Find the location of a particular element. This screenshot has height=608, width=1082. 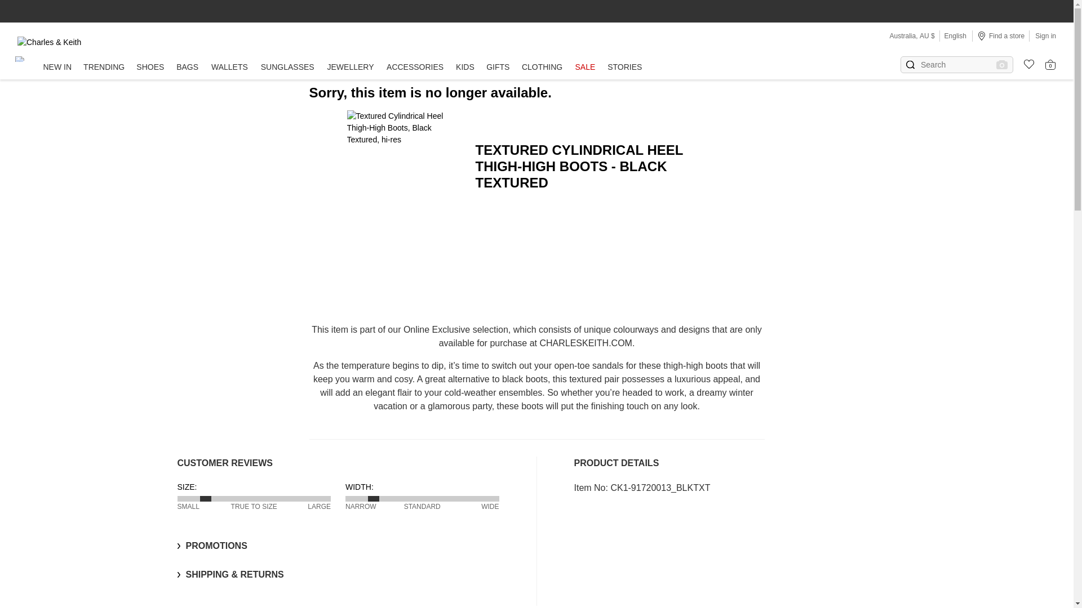

wishlist is located at coordinates (1025, 62).